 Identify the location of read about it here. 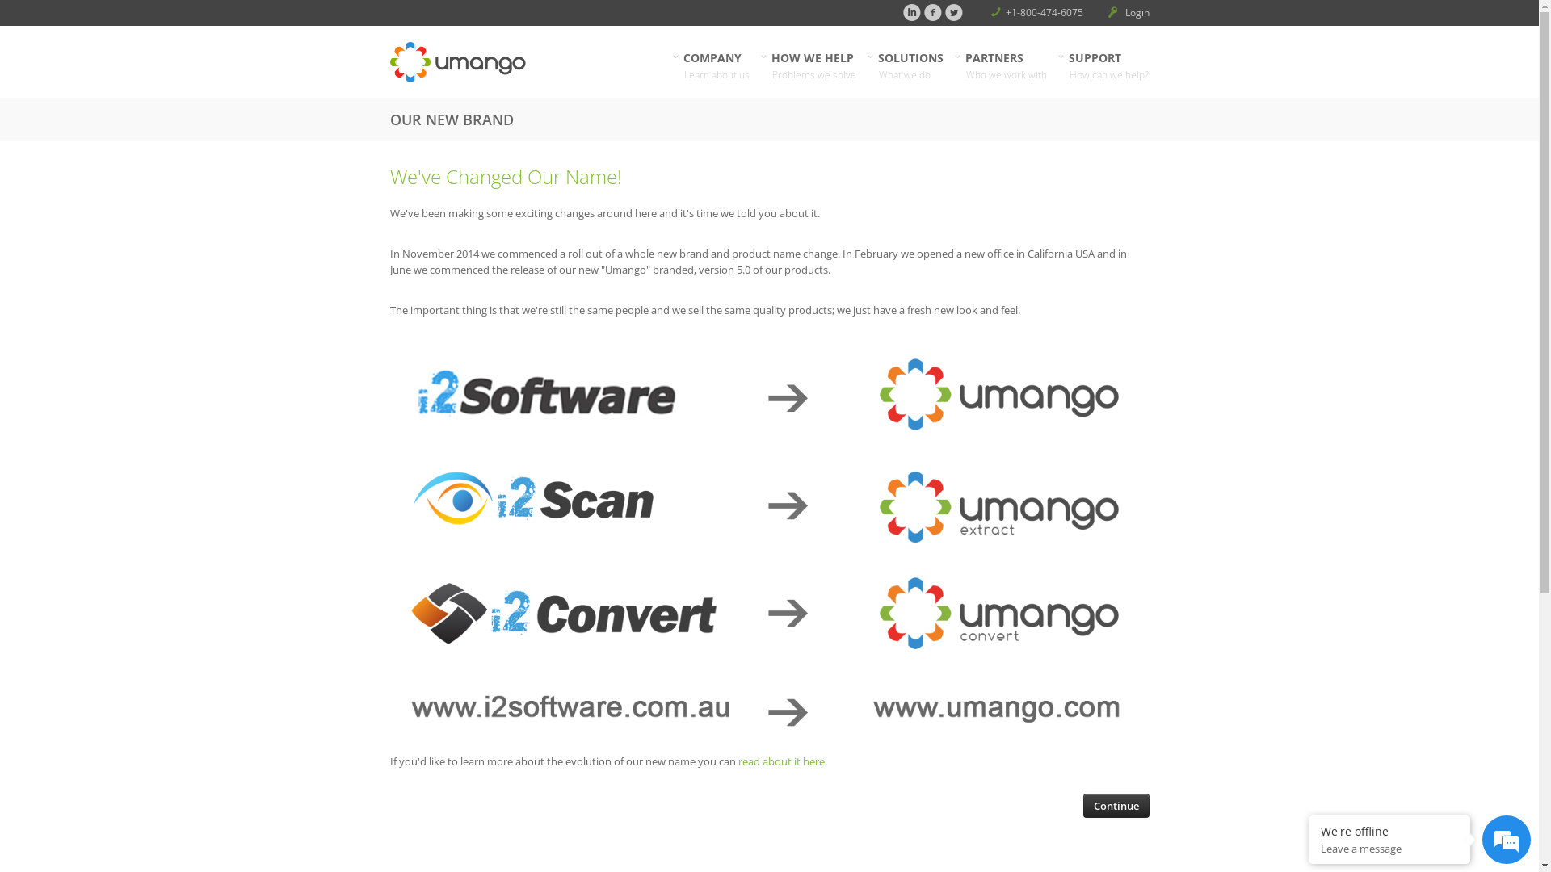
(782, 761).